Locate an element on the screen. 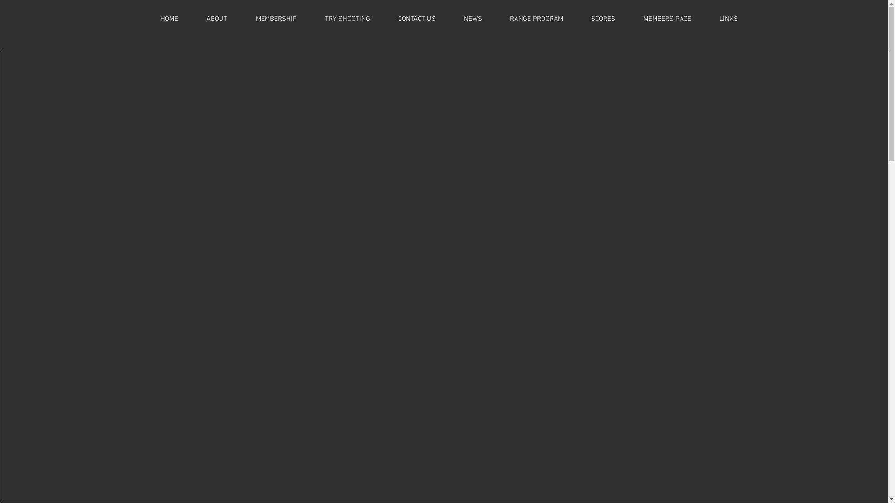 This screenshot has width=895, height=503. CONTACT US is located at coordinates (417, 19).